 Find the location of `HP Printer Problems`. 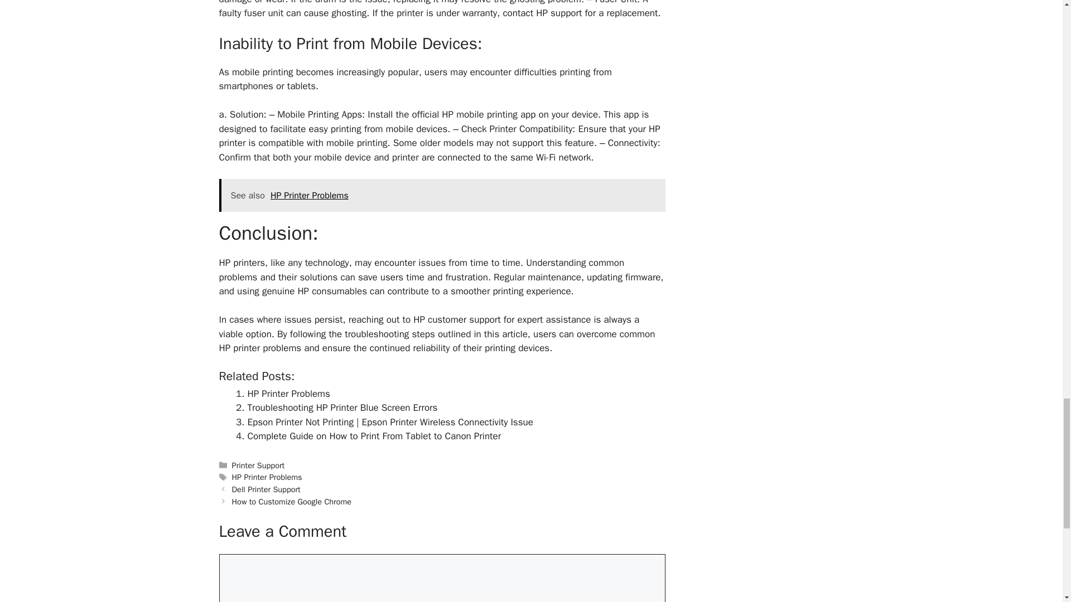

HP Printer Problems is located at coordinates (288, 394).